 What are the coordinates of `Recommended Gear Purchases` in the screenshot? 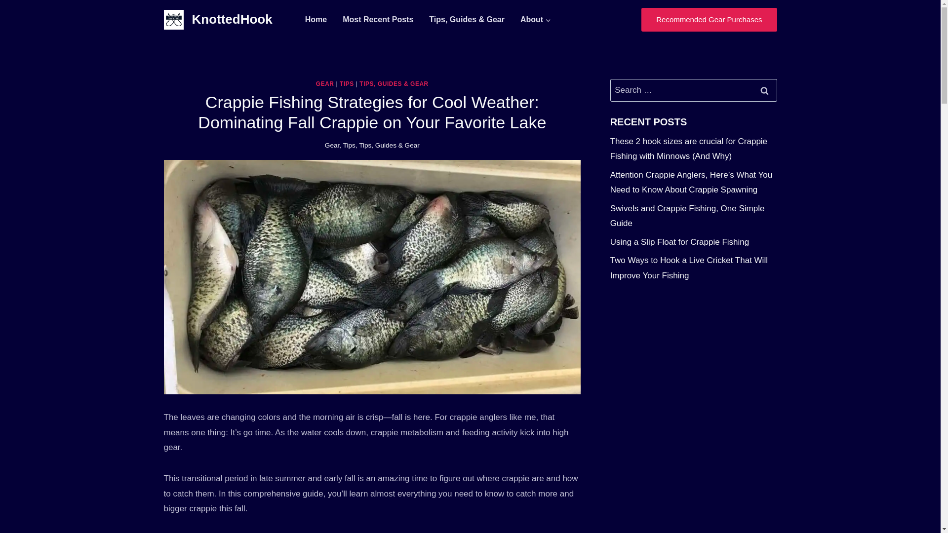 It's located at (709, 20).